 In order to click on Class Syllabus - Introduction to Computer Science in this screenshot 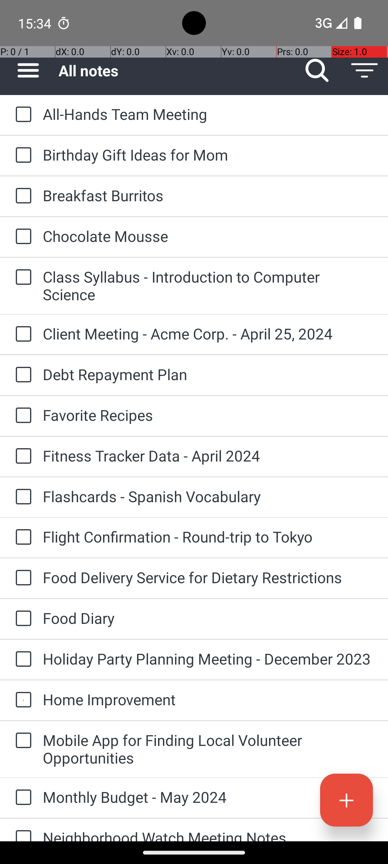, I will do `click(208, 285)`.